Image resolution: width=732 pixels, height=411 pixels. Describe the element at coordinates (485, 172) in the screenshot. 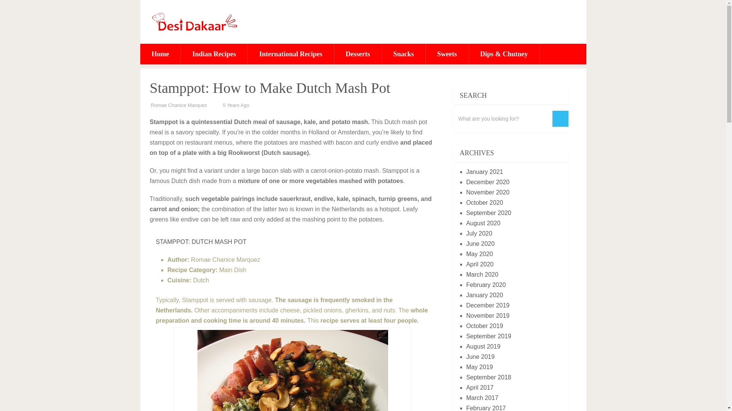

I see `January 2021` at that location.